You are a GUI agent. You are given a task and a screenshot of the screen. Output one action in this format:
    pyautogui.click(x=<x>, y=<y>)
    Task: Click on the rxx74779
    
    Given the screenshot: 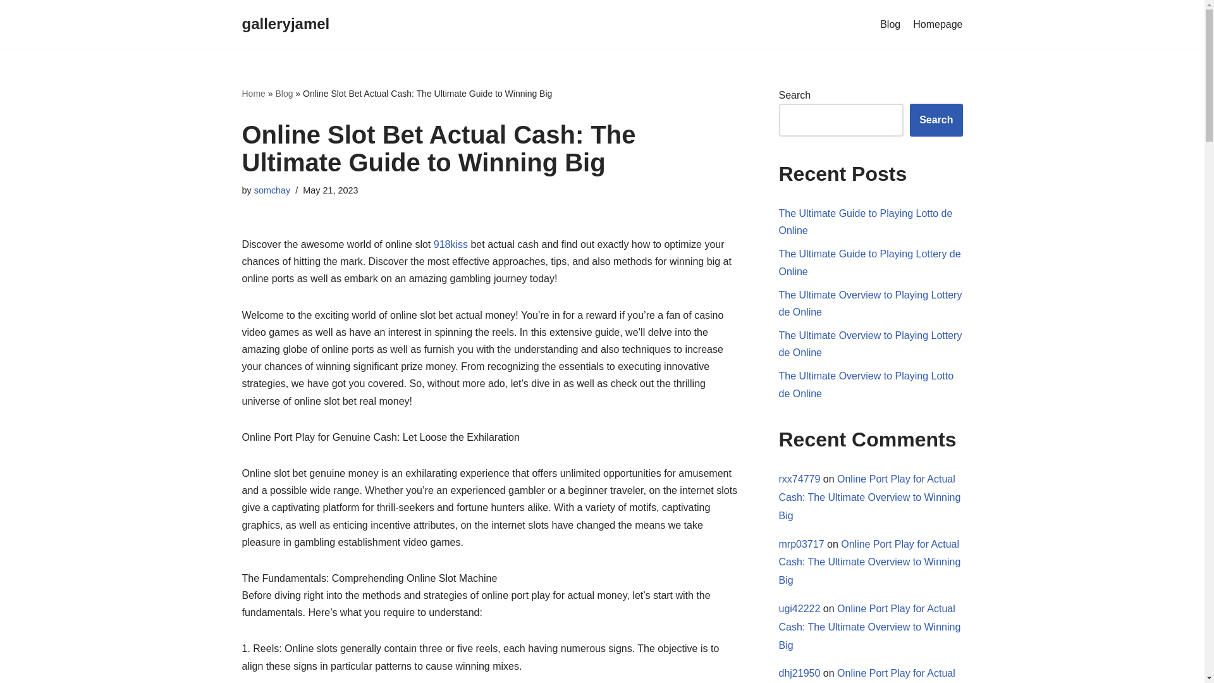 What is the action you would take?
    pyautogui.click(x=799, y=479)
    